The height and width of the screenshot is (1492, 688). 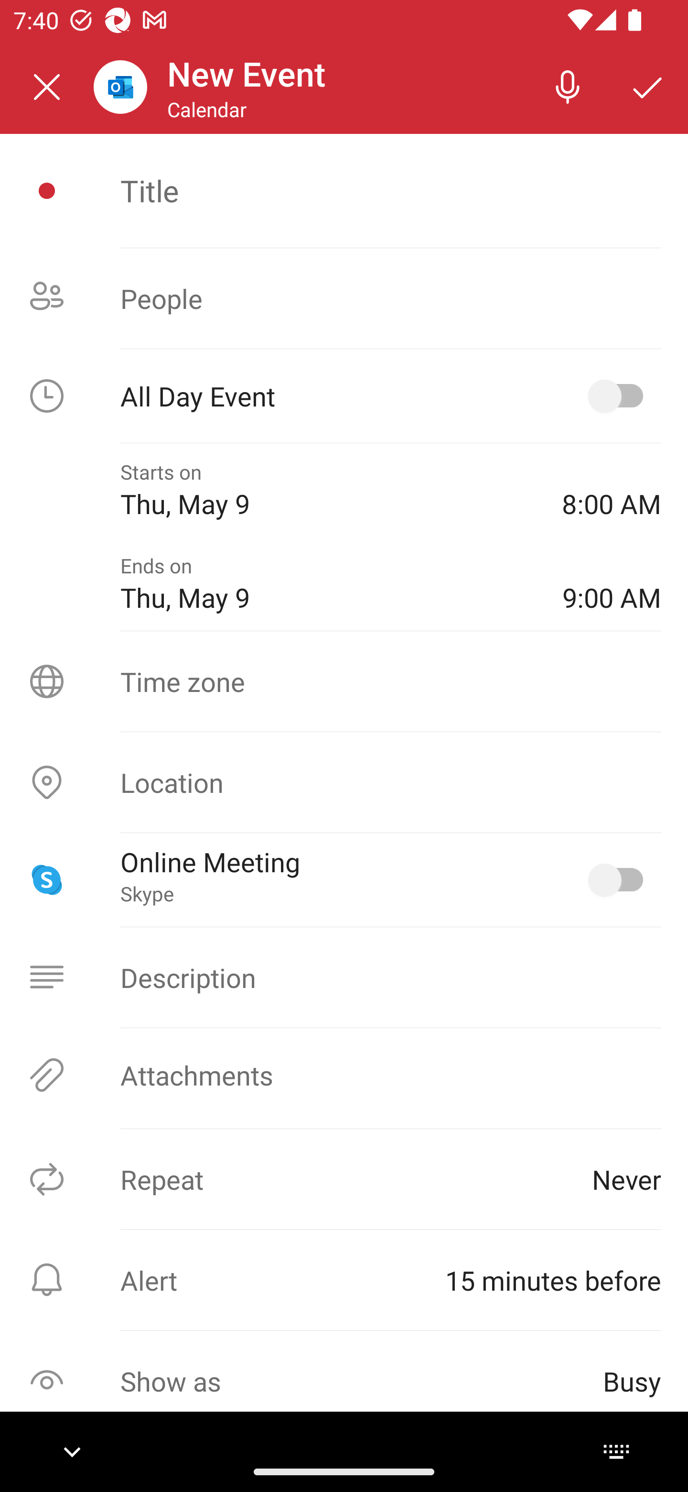 What do you see at coordinates (619, 879) in the screenshot?
I see `Online Meeting, Skype selected` at bounding box center [619, 879].